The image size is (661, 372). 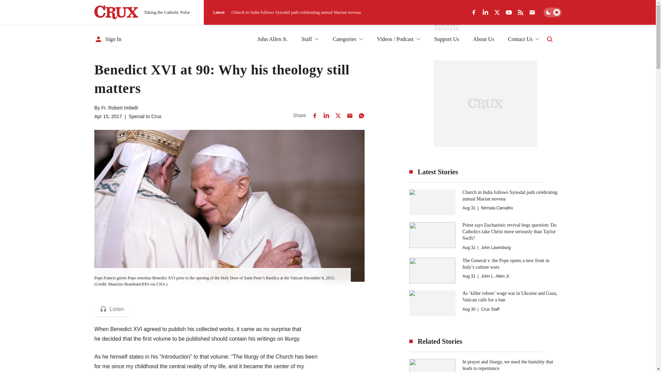 What do you see at coordinates (484, 39) in the screenshot?
I see `About Us` at bounding box center [484, 39].